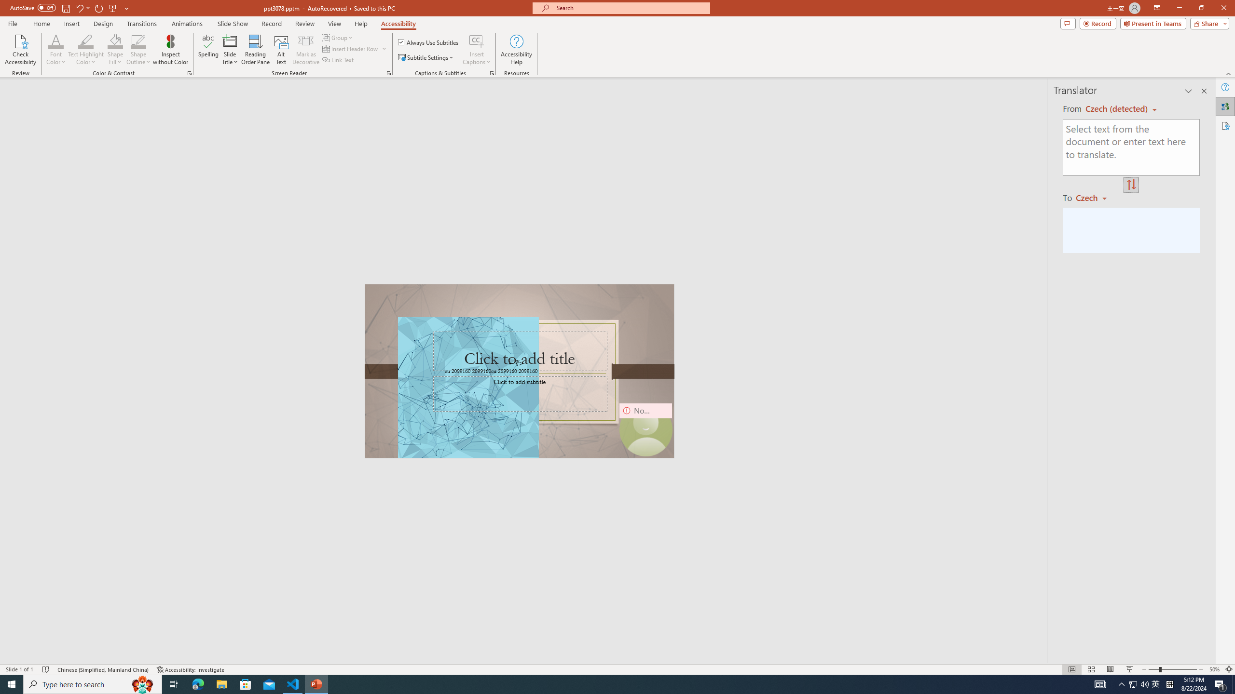 The image size is (1235, 694). Describe the element at coordinates (518, 371) in the screenshot. I see `TextBox 61` at that location.